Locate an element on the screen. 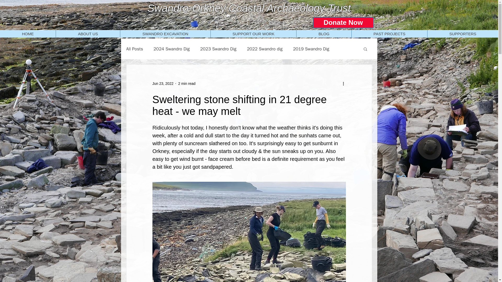  2024 Swandro Dig is located at coordinates (172, 49).